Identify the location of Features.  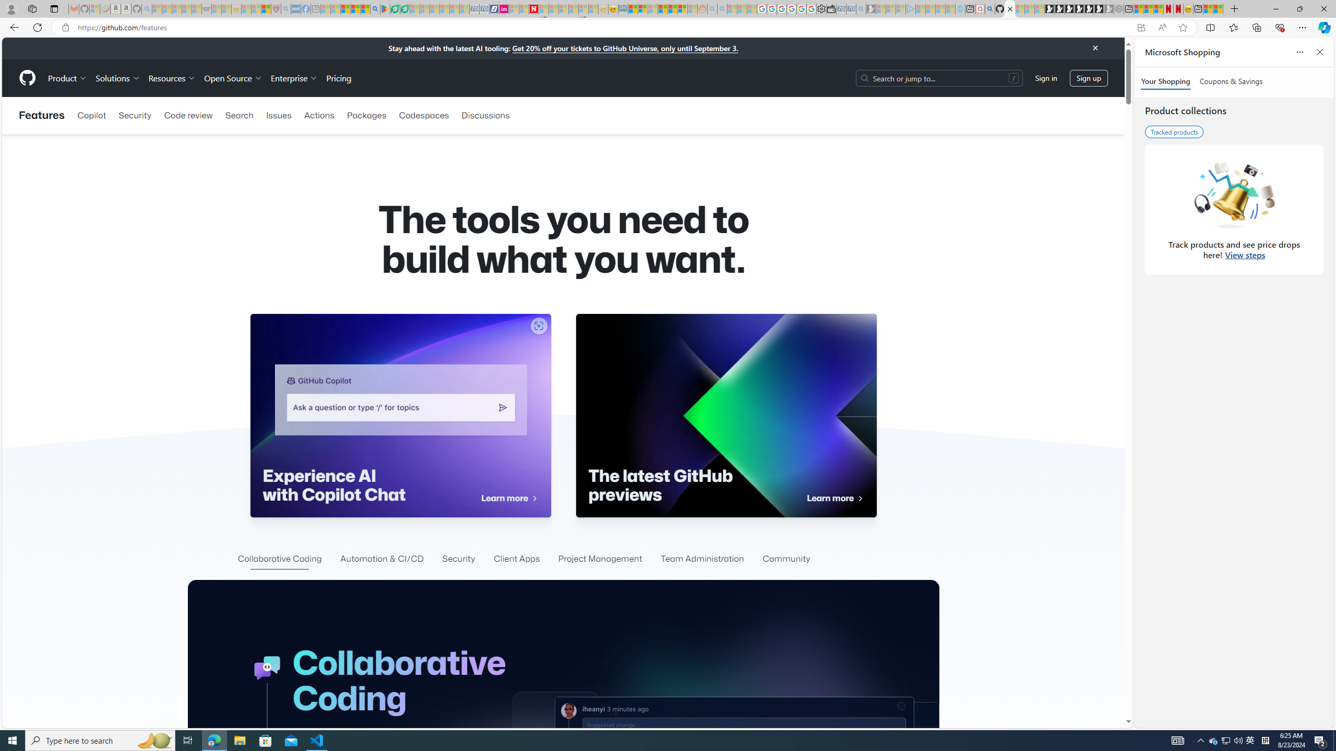
(42, 116).